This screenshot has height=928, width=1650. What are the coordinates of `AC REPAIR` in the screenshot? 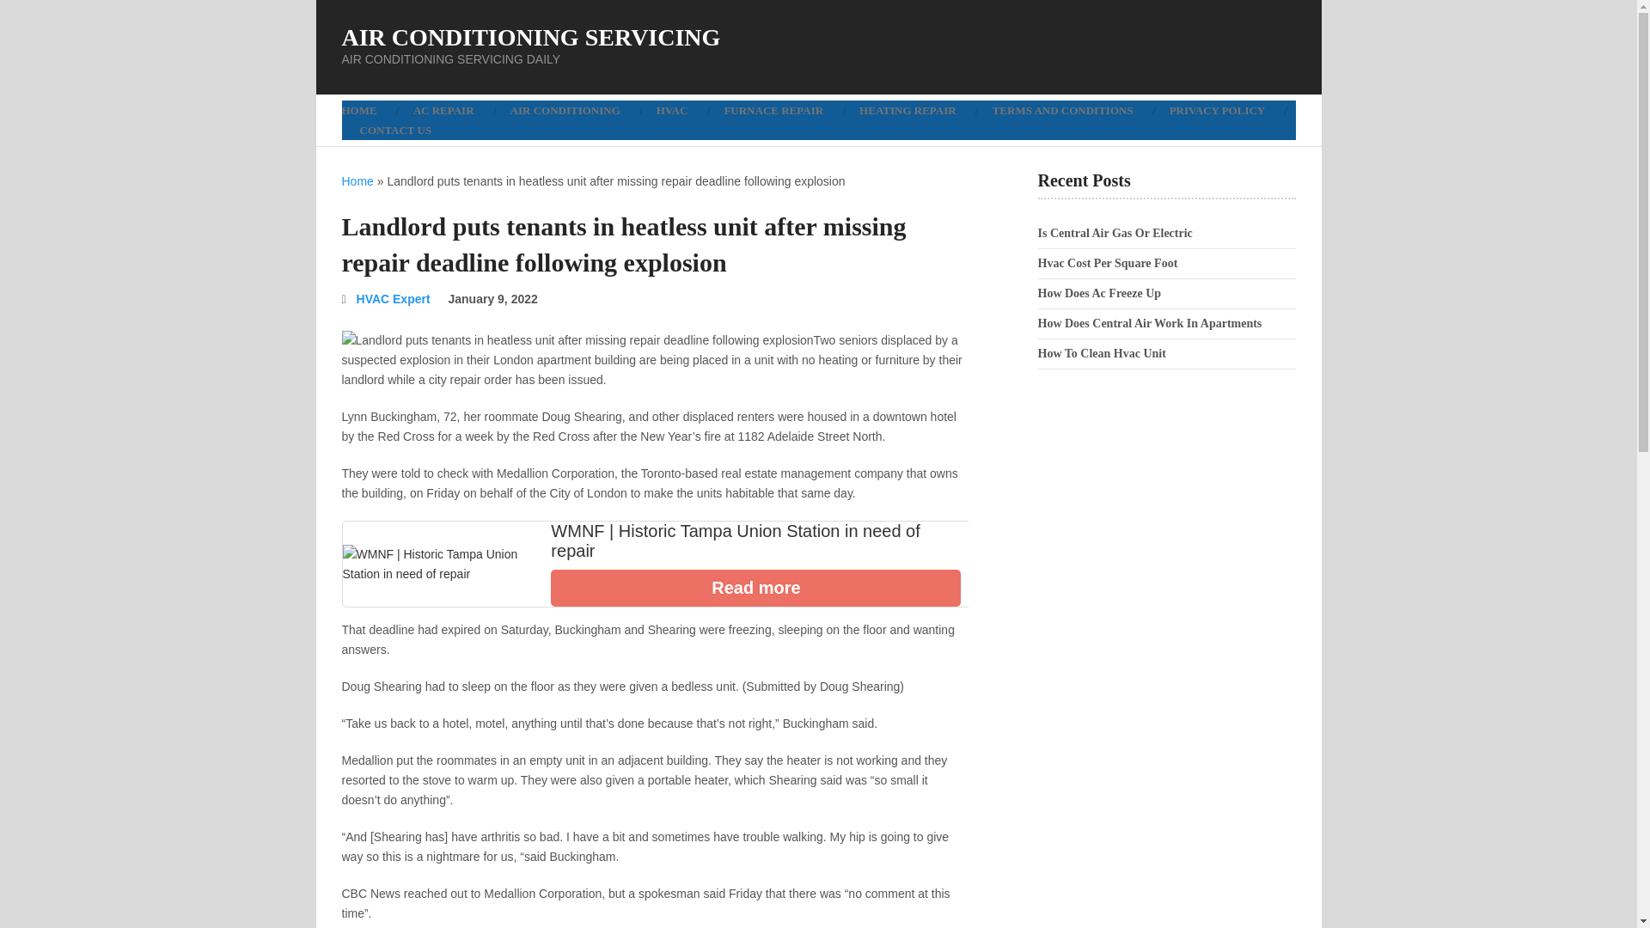 It's located at (443, 110).